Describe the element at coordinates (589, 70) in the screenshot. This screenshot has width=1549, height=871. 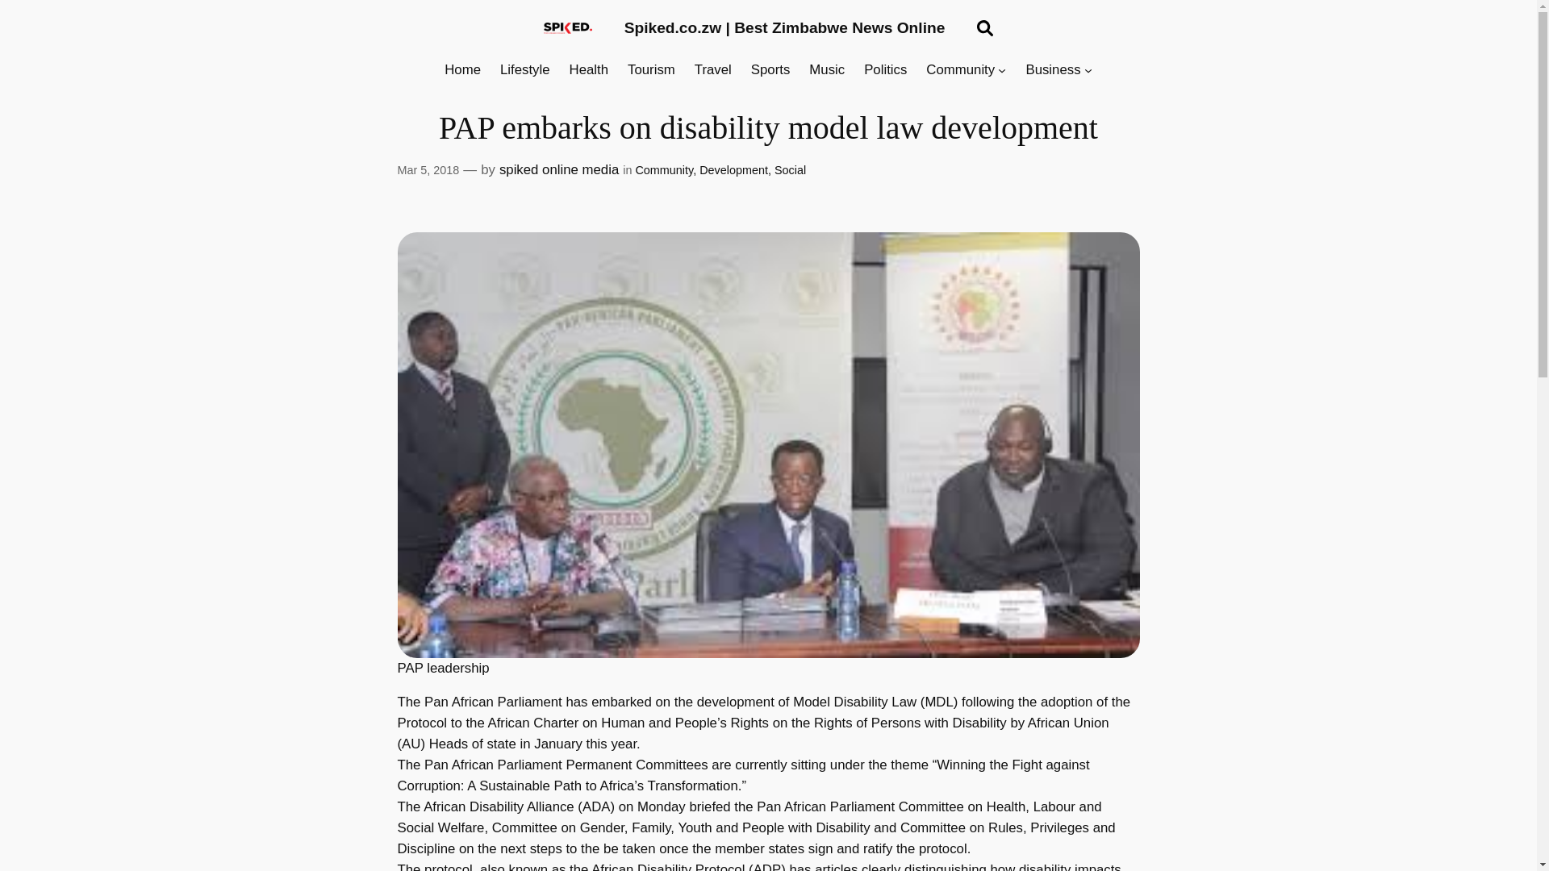
I see `Health` at that location.